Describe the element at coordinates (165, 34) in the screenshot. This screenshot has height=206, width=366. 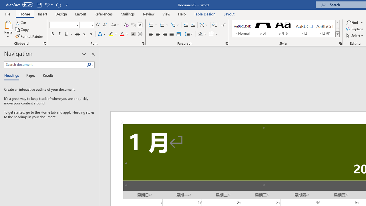
I see `Align Right` at that location.